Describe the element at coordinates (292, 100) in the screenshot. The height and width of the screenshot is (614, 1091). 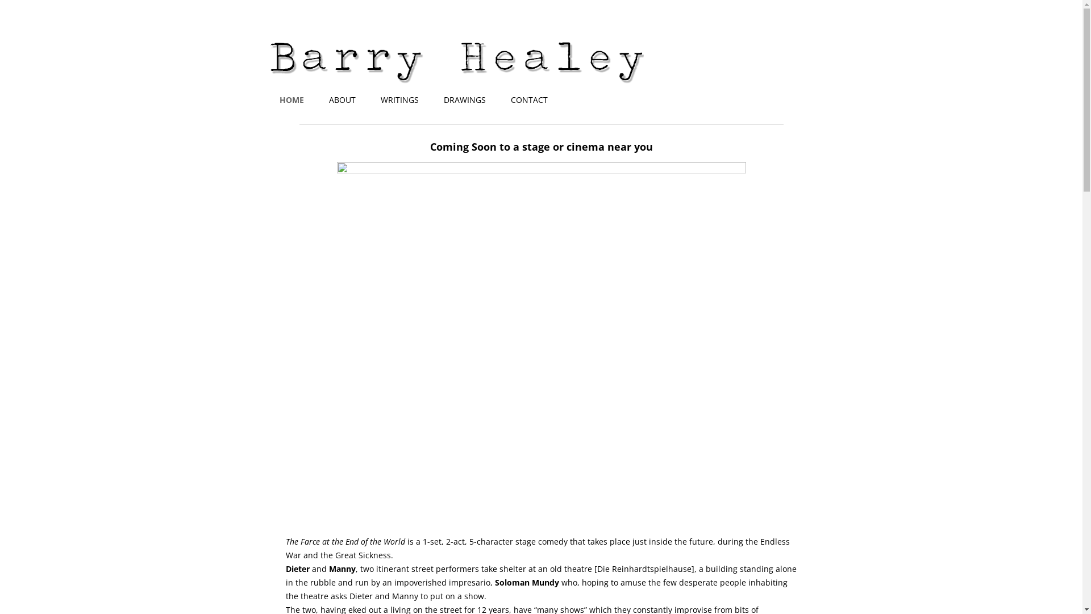
I see `HOME` at that location.